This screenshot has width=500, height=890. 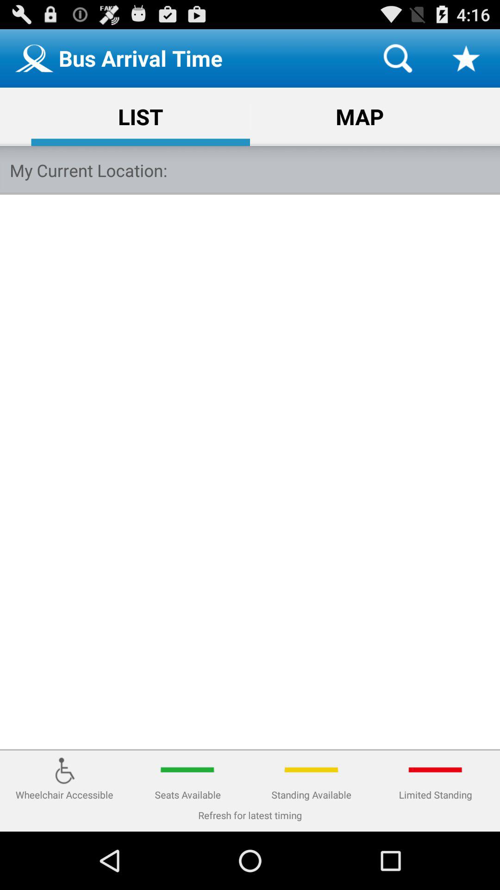 I want to click on choose the image above wheelchair accessible, so click(x=64, y=769).